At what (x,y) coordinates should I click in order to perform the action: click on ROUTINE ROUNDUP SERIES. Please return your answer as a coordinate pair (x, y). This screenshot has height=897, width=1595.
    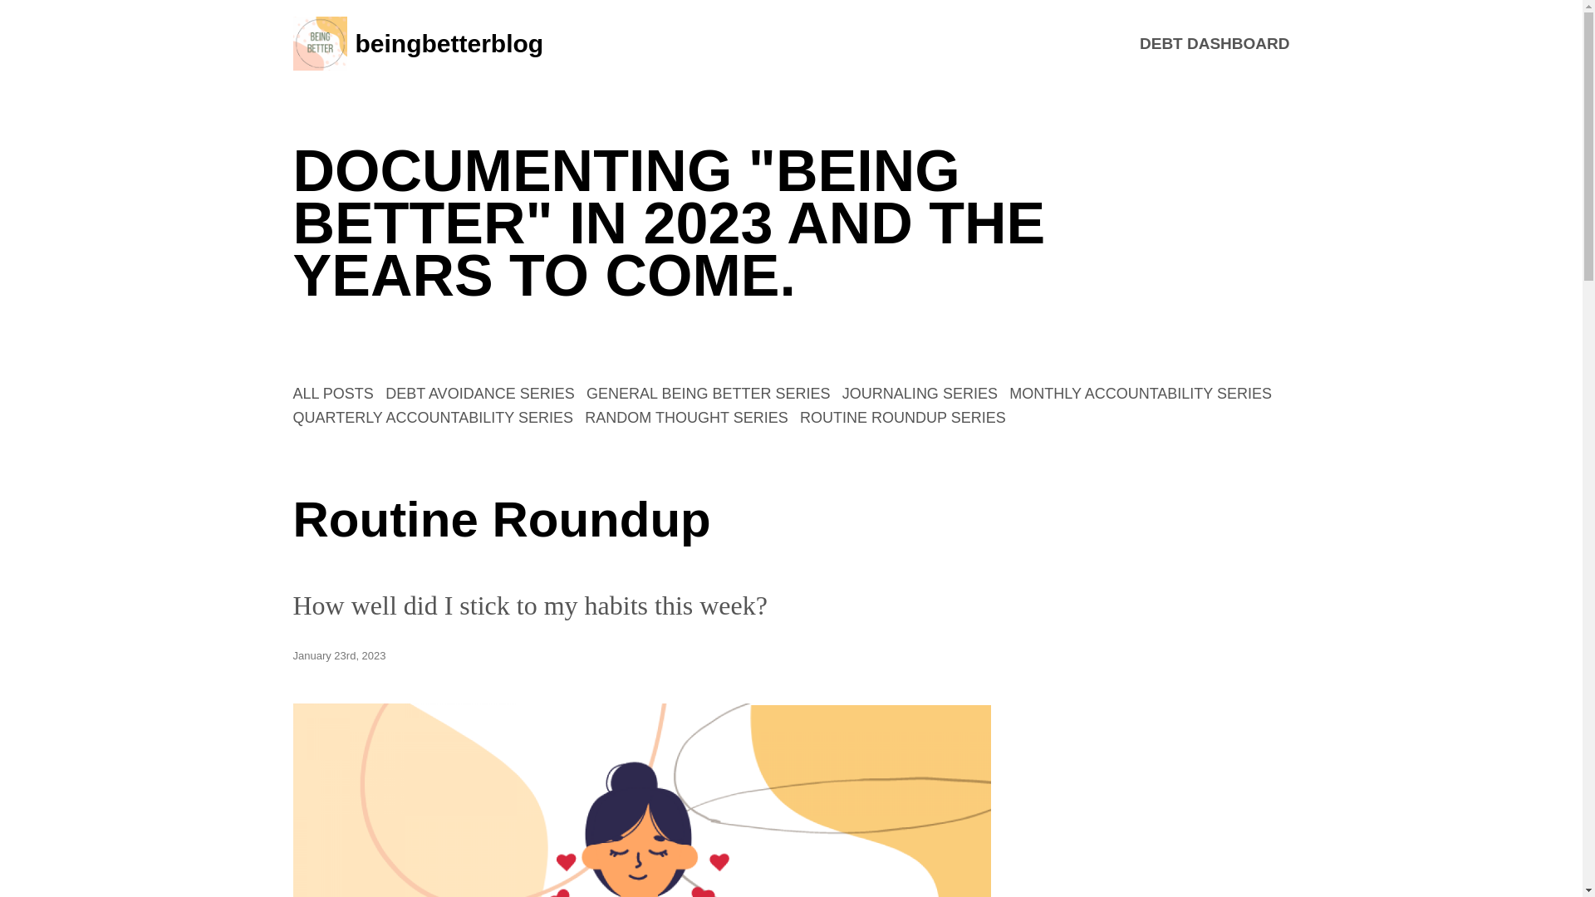
    Looking at the image, I should click on (903, 418).